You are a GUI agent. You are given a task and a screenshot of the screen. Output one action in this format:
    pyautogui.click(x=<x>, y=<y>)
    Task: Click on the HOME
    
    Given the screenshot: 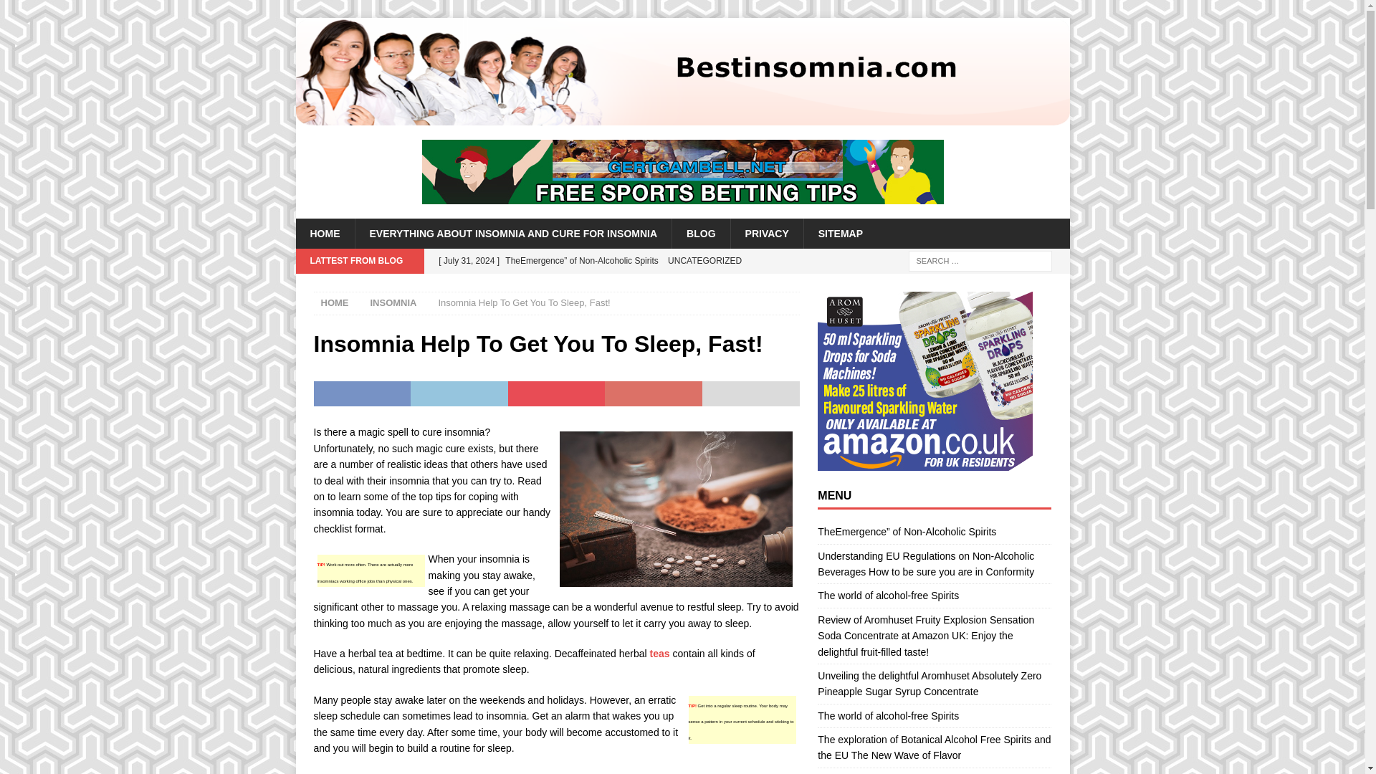 What is the action you would take?
    pyautogui.click(x=324, y=233)
    